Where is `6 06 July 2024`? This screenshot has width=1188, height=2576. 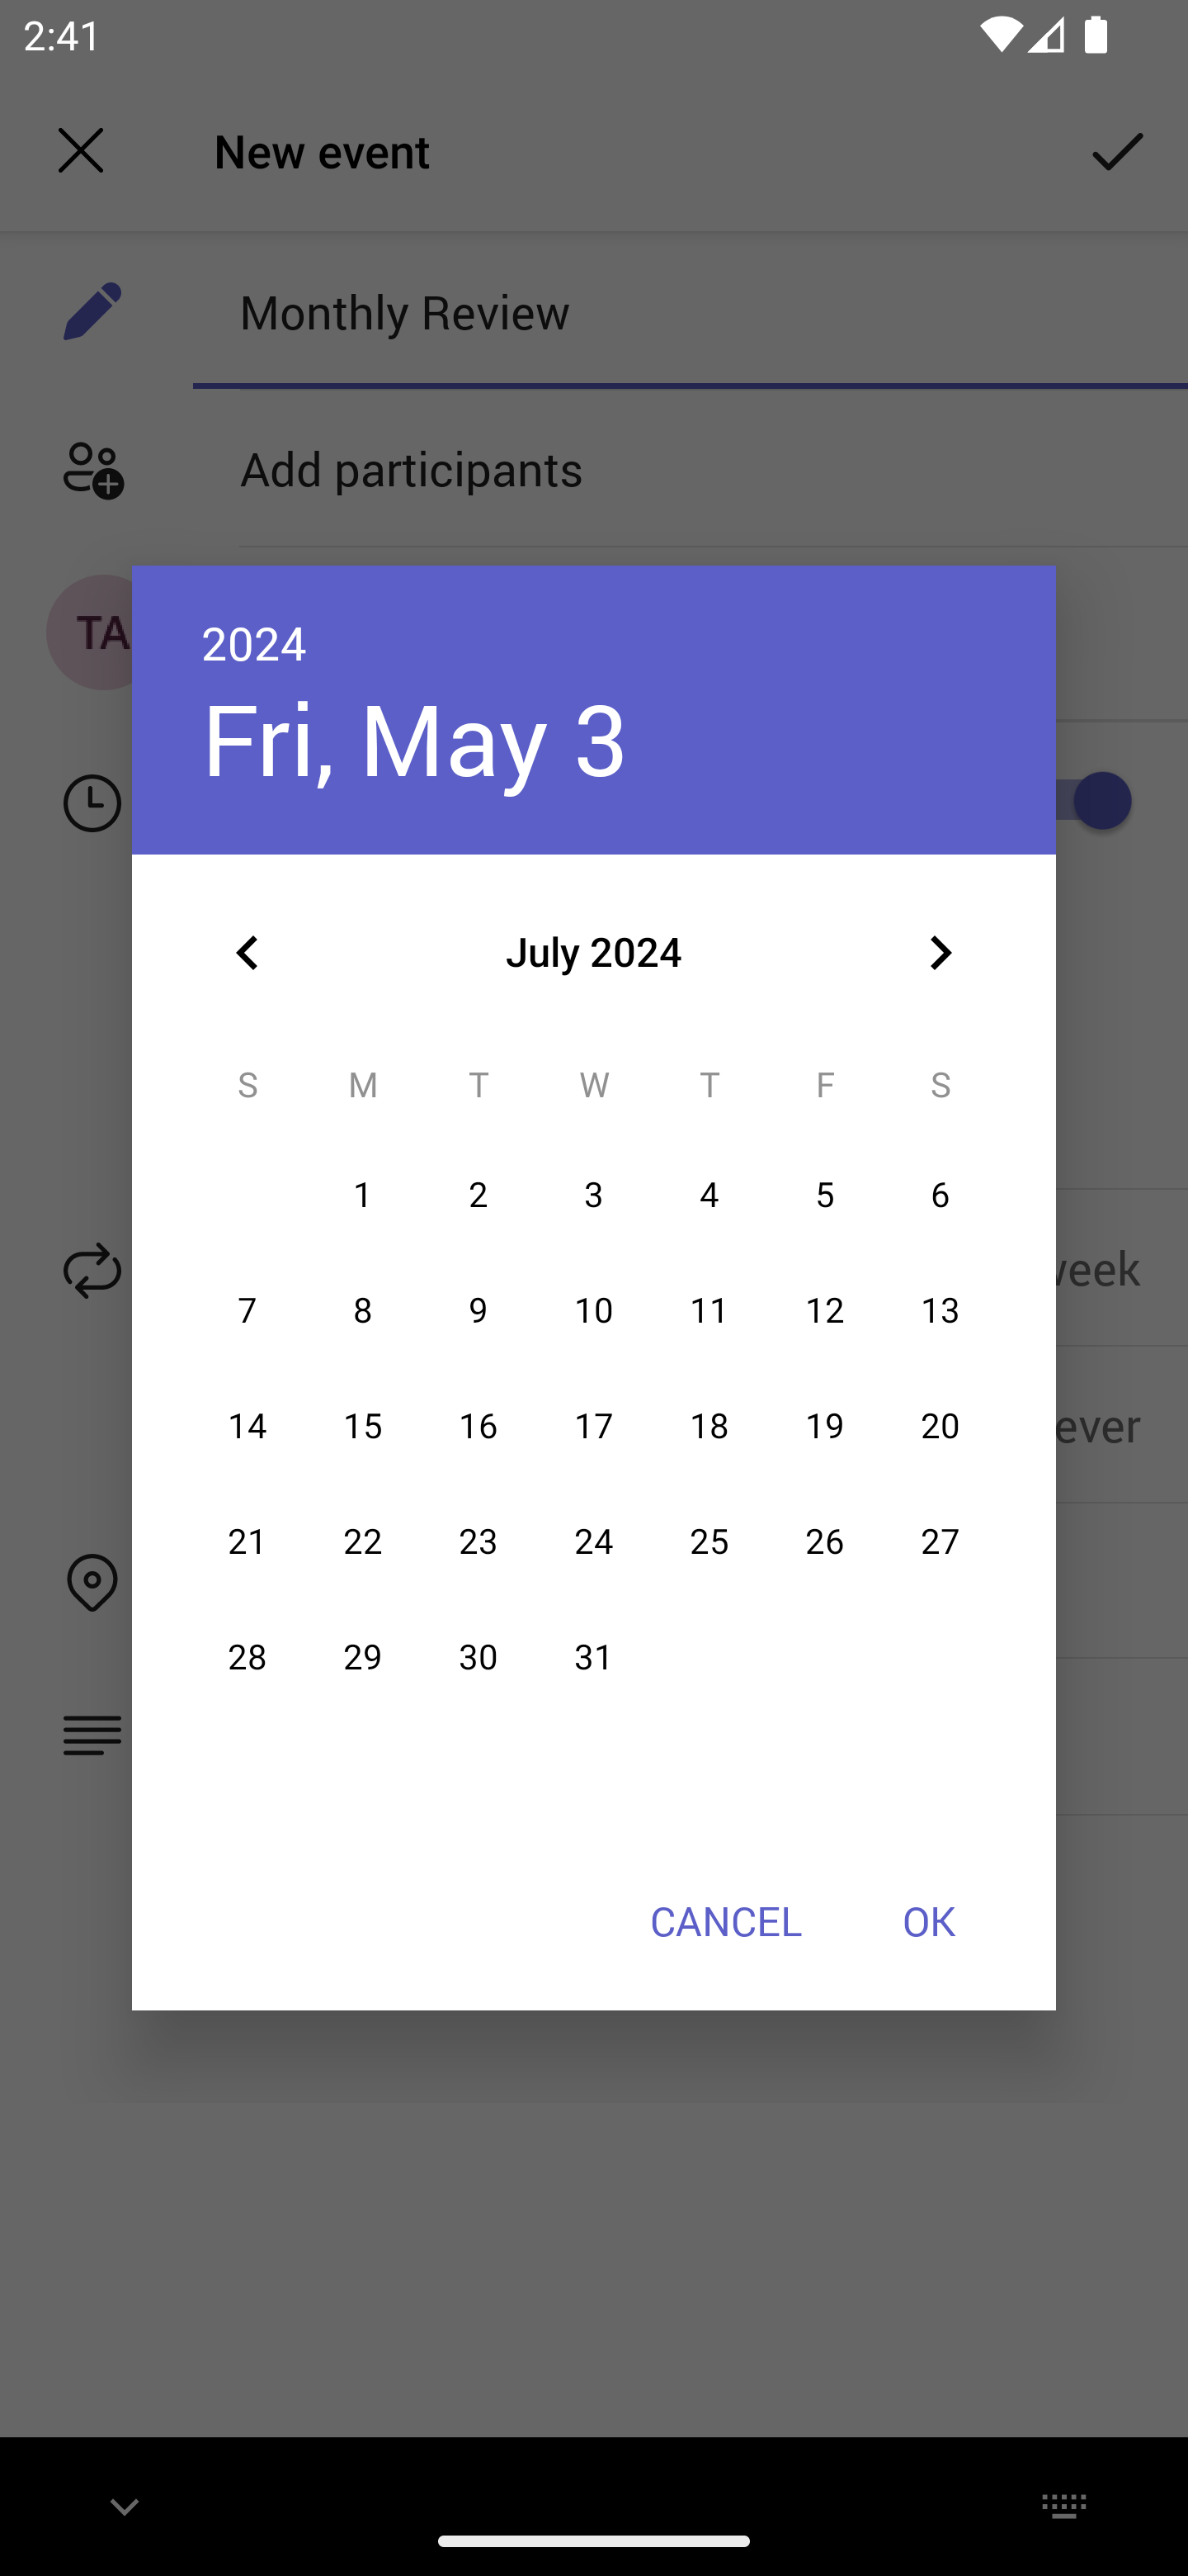 6 06 July 2024 is located at coordinates (940, 1196).